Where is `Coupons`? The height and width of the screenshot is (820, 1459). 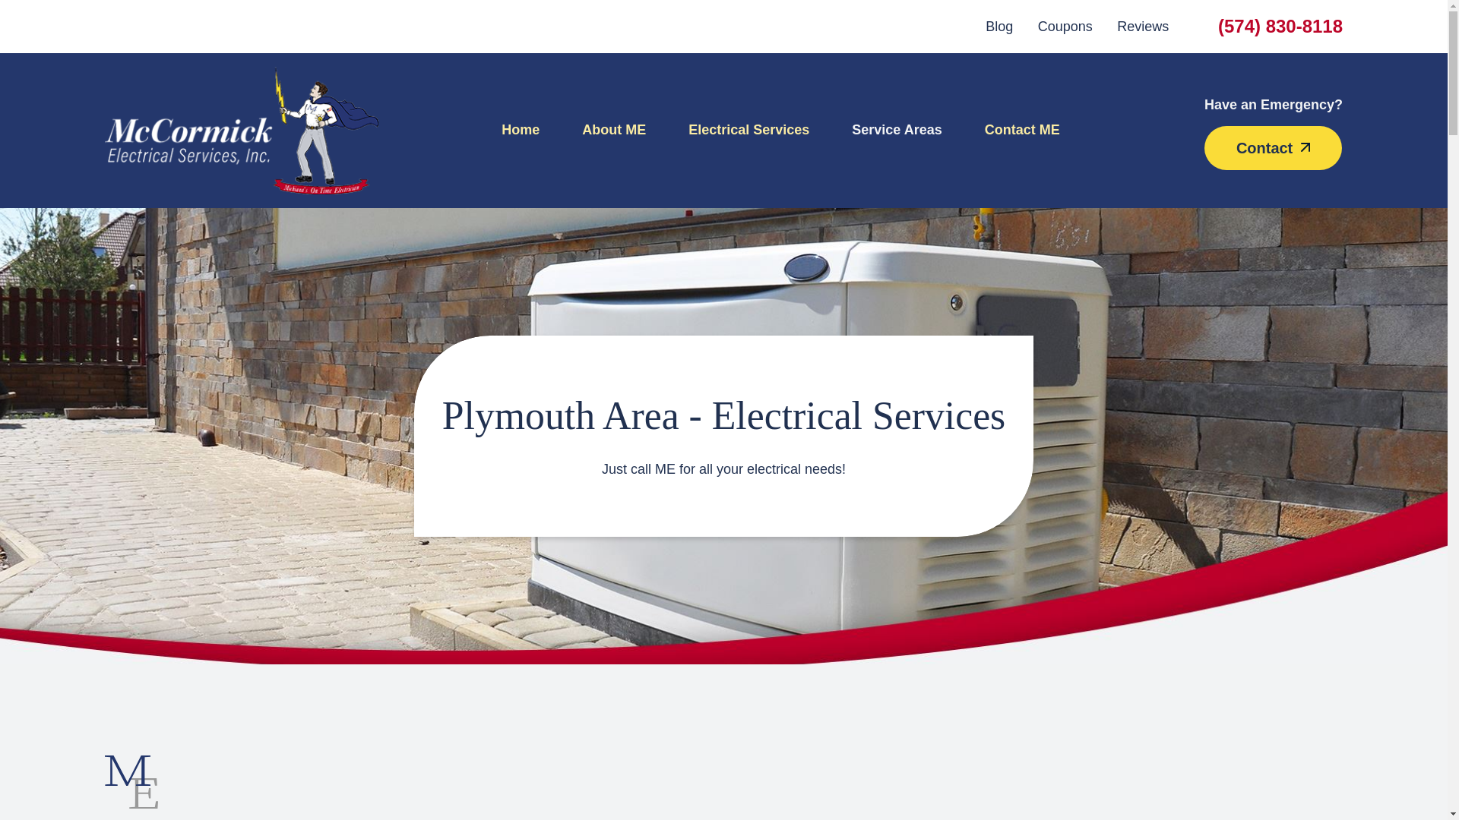
Coupons is located at coordinates (1065, 26).